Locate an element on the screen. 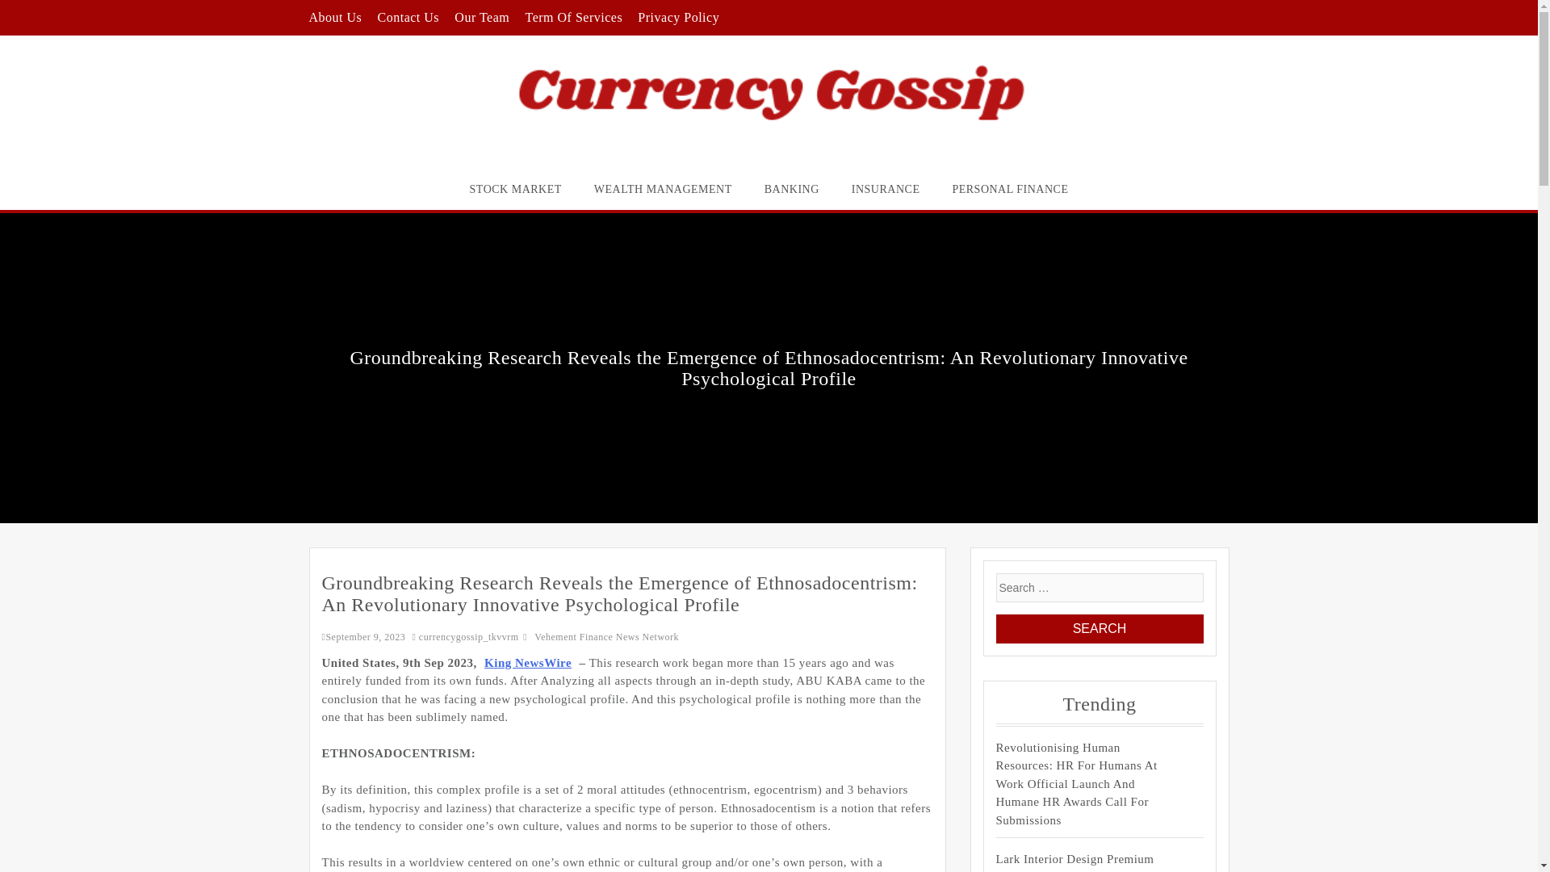 The height and width of the screenshot is (872, 1550). Vehement Finance News Network is located at coordinates (606, 636).